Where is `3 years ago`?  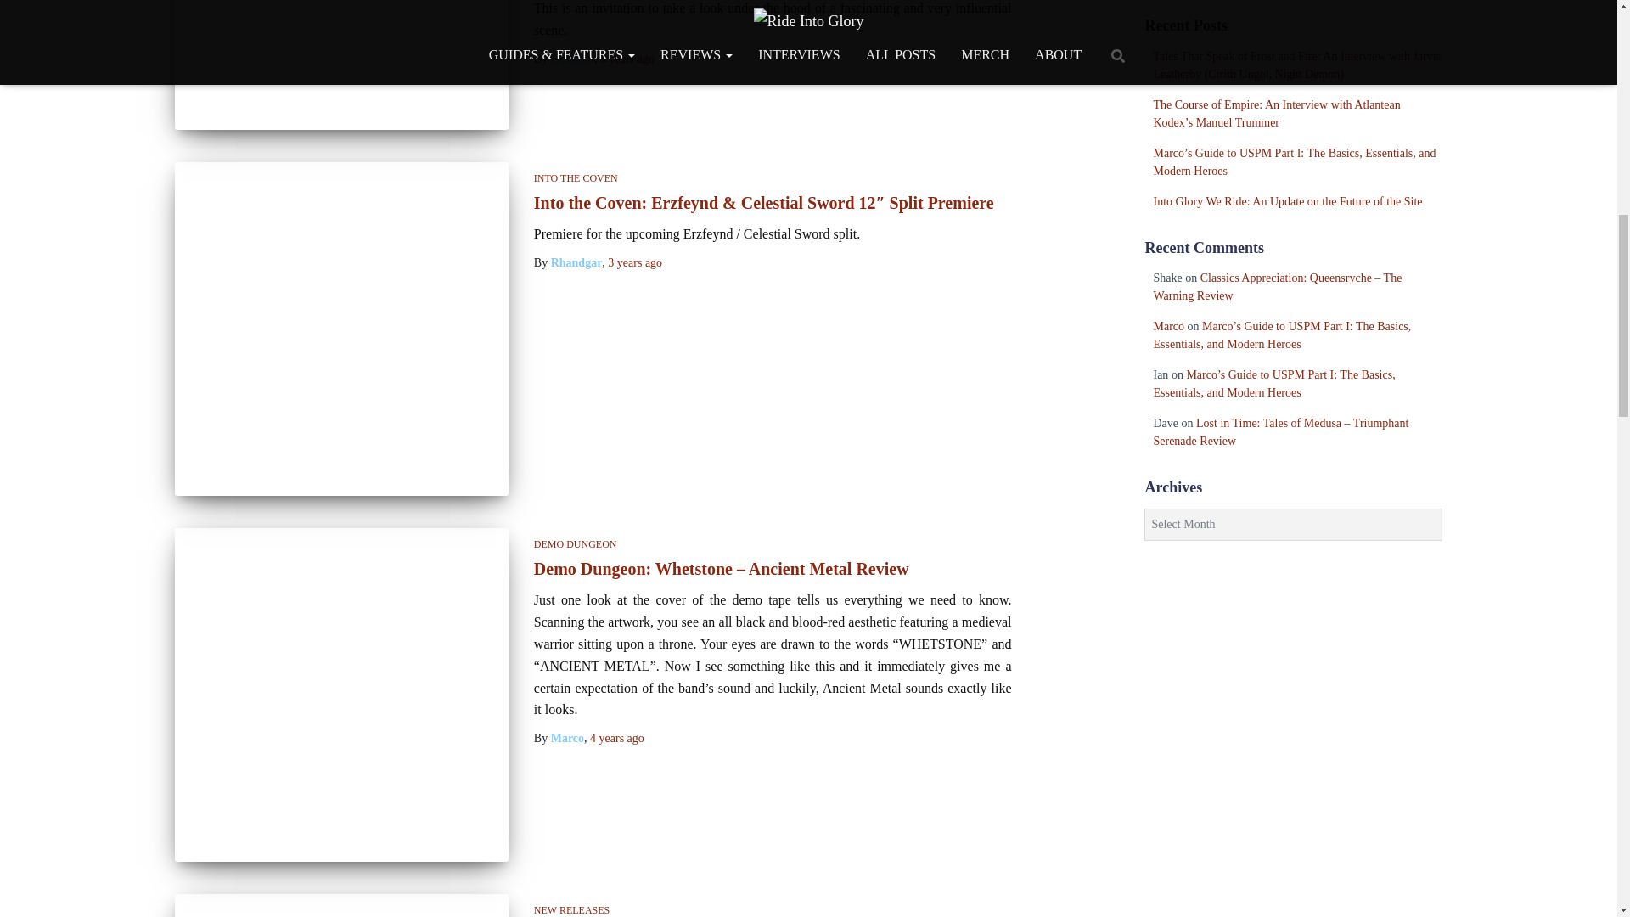
3 years ago is located at coordinates (627, 58).